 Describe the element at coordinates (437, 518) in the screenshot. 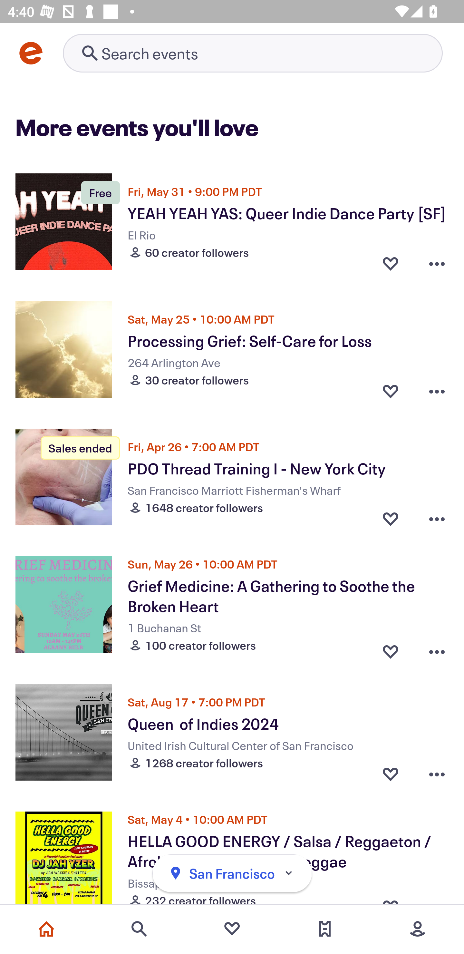

I see `Overflow menu button` at that location.